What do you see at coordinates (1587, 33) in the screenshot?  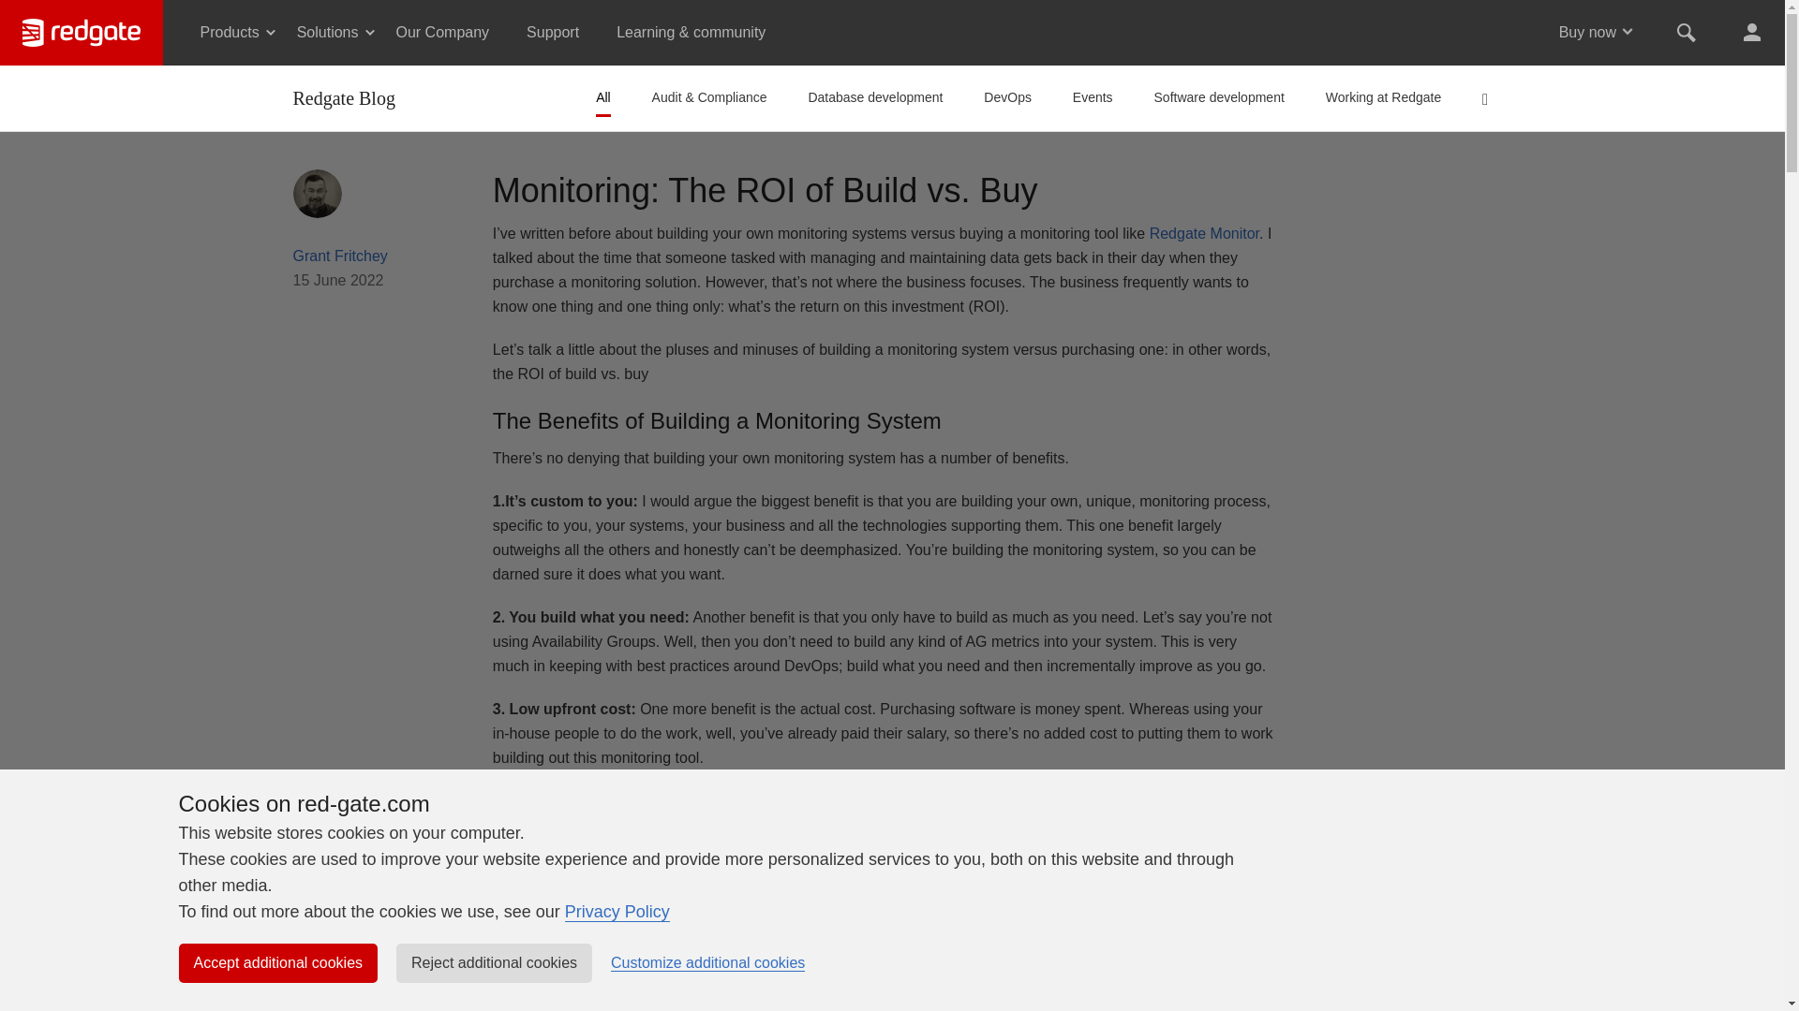 I see `Buy now` at bounding box center [1587, 33].